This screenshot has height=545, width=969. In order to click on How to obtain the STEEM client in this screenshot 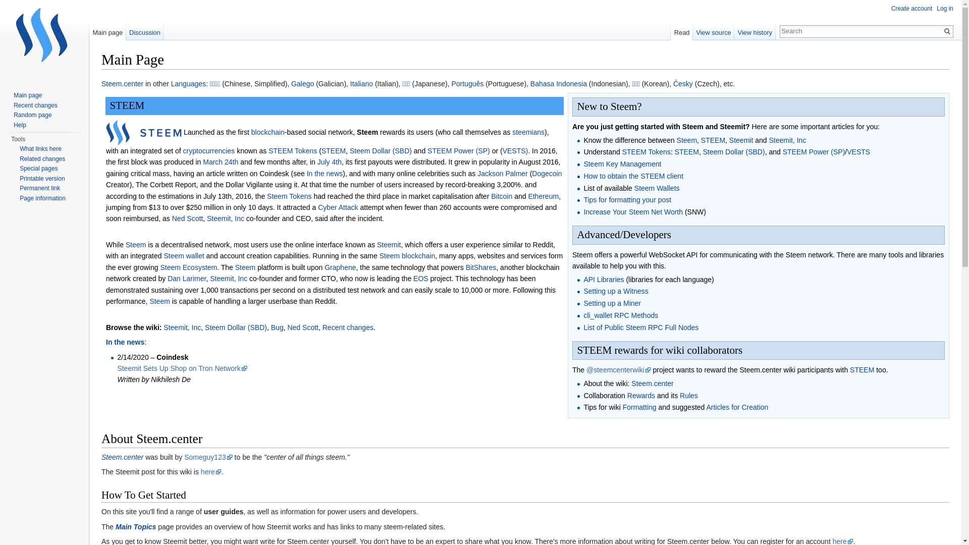, I will do `click(633, 176)`.